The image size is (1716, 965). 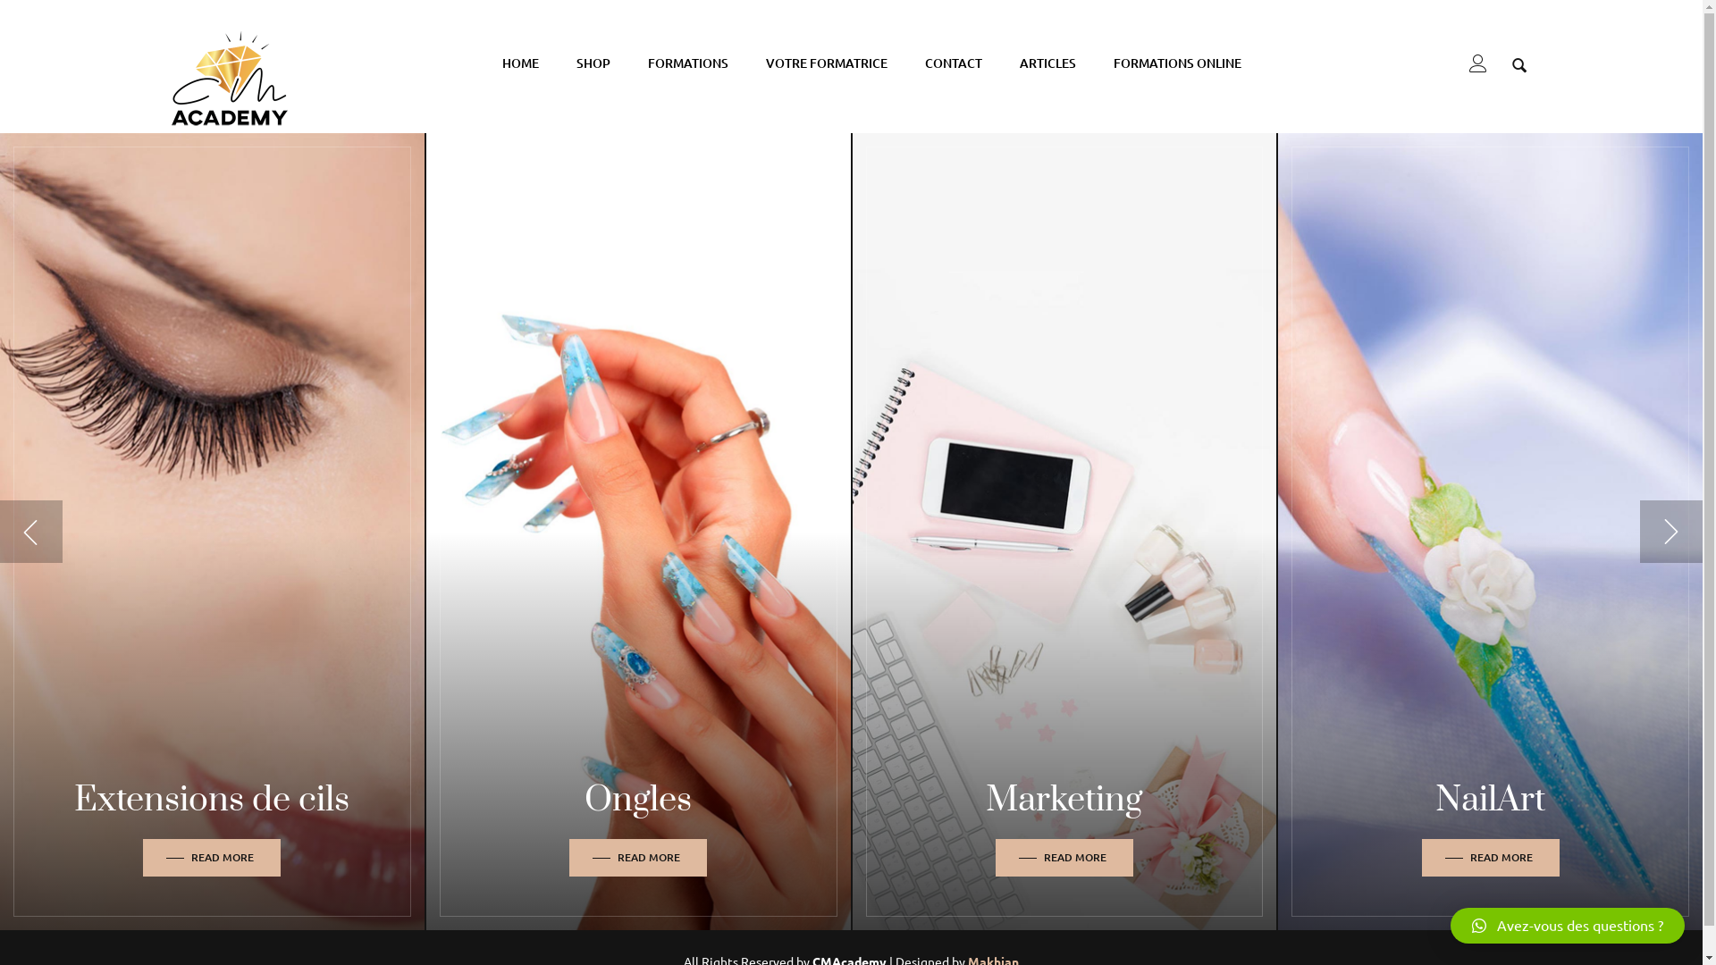 What do you see at coordinates (1170, 63) in the screenshot?
I see `FORMATIONS ONLINE` at bounding box center [1170, 63].